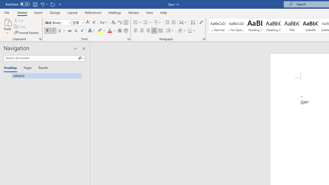 Image resolution: width=329 pixels, height=185 pixels. I want to click on Task Pane Options, so click(75, 48).